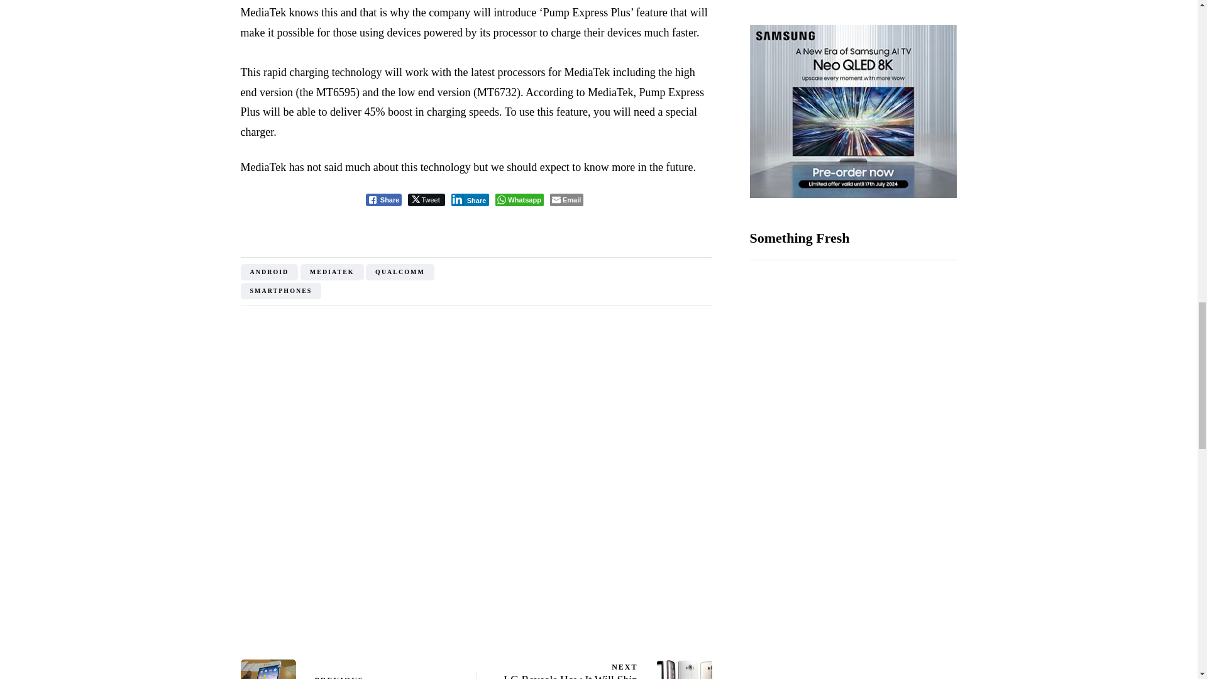 The image size is (1207, 679). What do you see at coordinates (280, 291) in the screenshot?
I see `SMARTPHONES` at bounding box center [280, 291].